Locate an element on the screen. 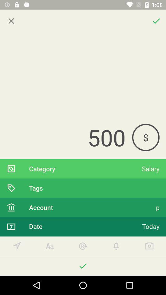 This screenshot has width=166, height=295. close window is located at coordinates (11, 21).